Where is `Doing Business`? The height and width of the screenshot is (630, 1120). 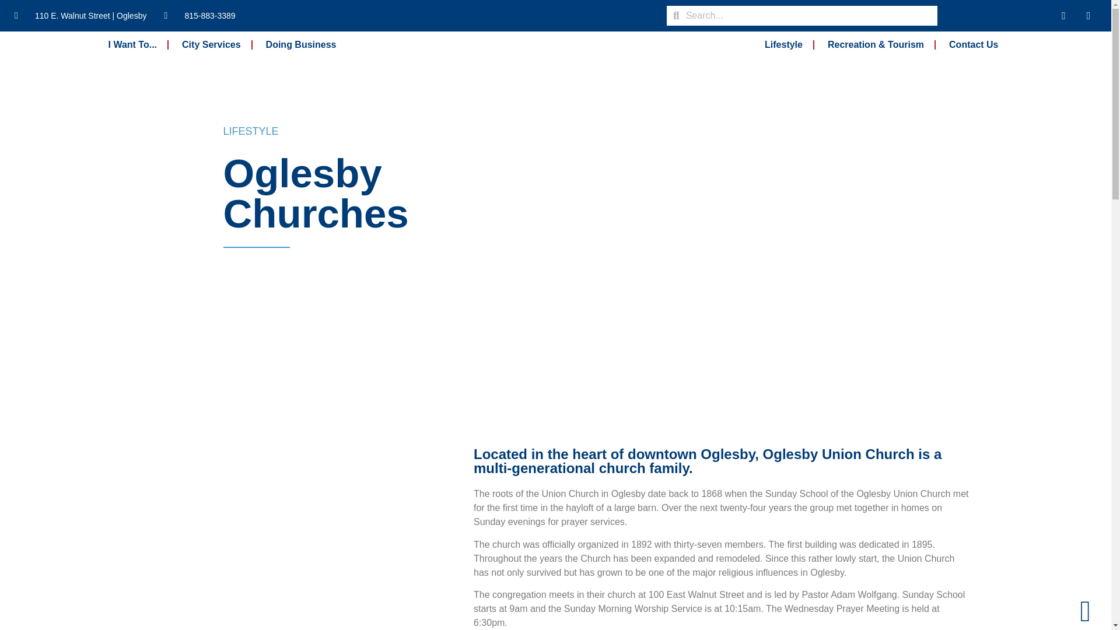
Doing Business is located at coordinates (301, 45).